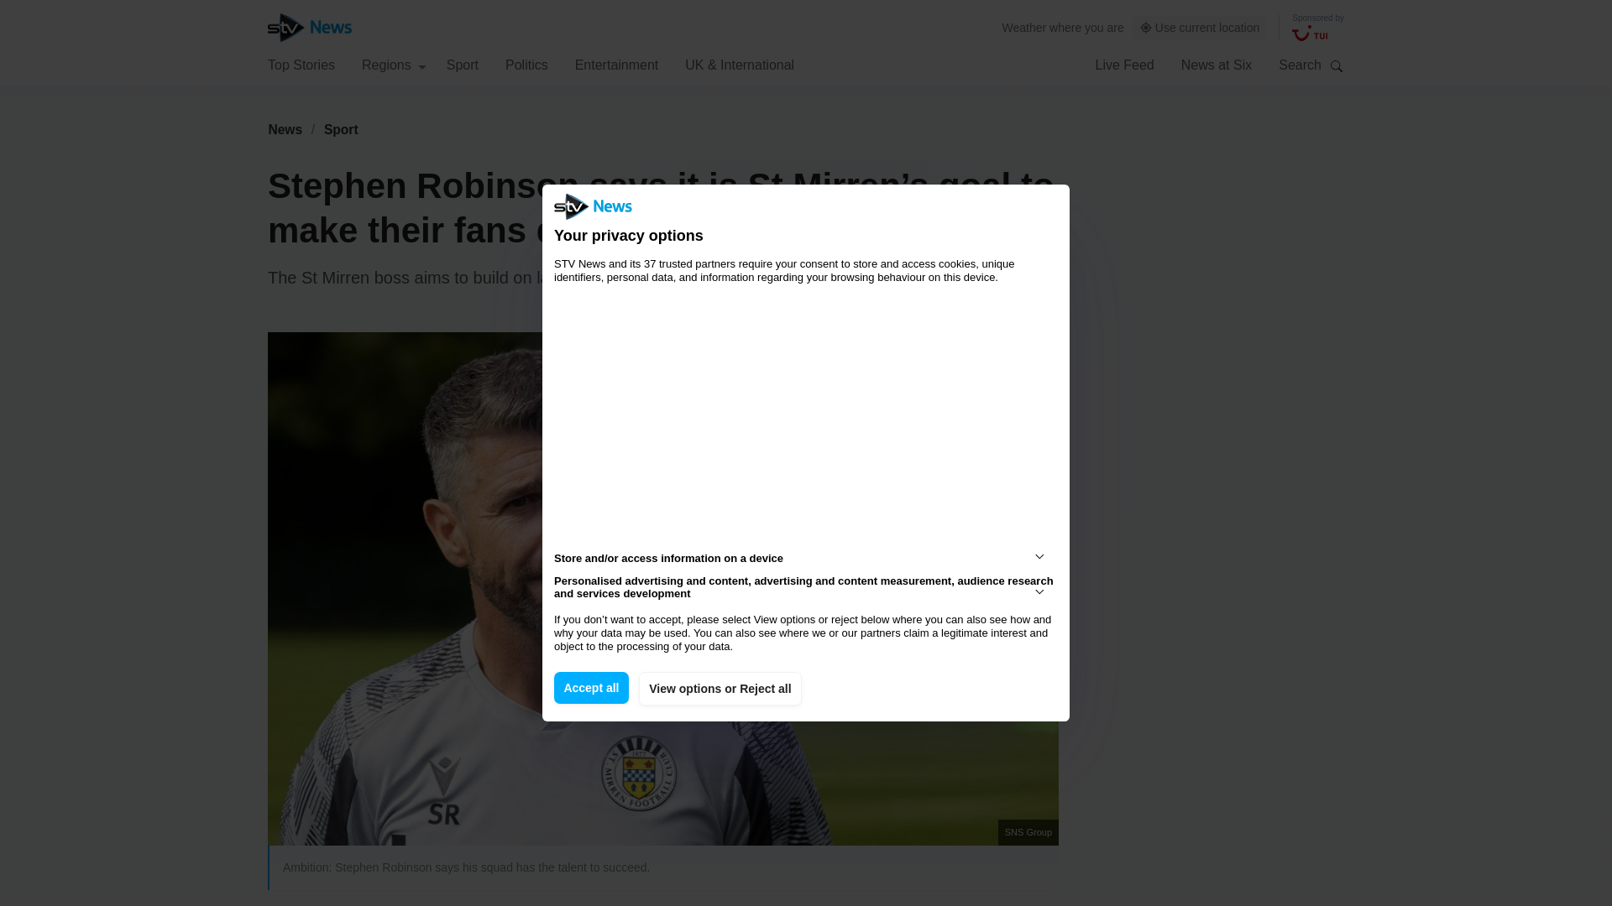  What do you see at coordinates (1200, 28) in the screenshot?
I see `Use current location` at bounding box center [1200, 28].